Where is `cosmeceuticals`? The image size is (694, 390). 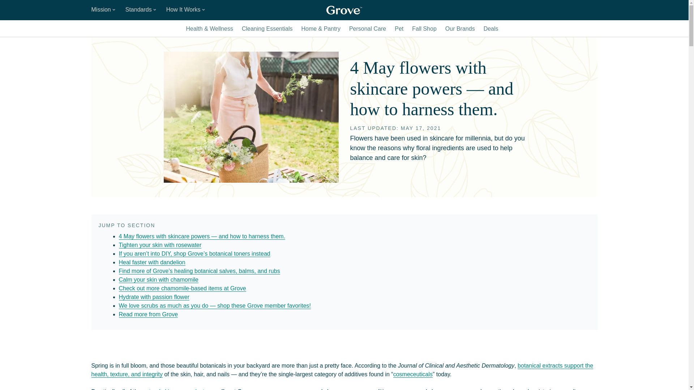 cosmeceuticals is located at coordinates (413, 374).